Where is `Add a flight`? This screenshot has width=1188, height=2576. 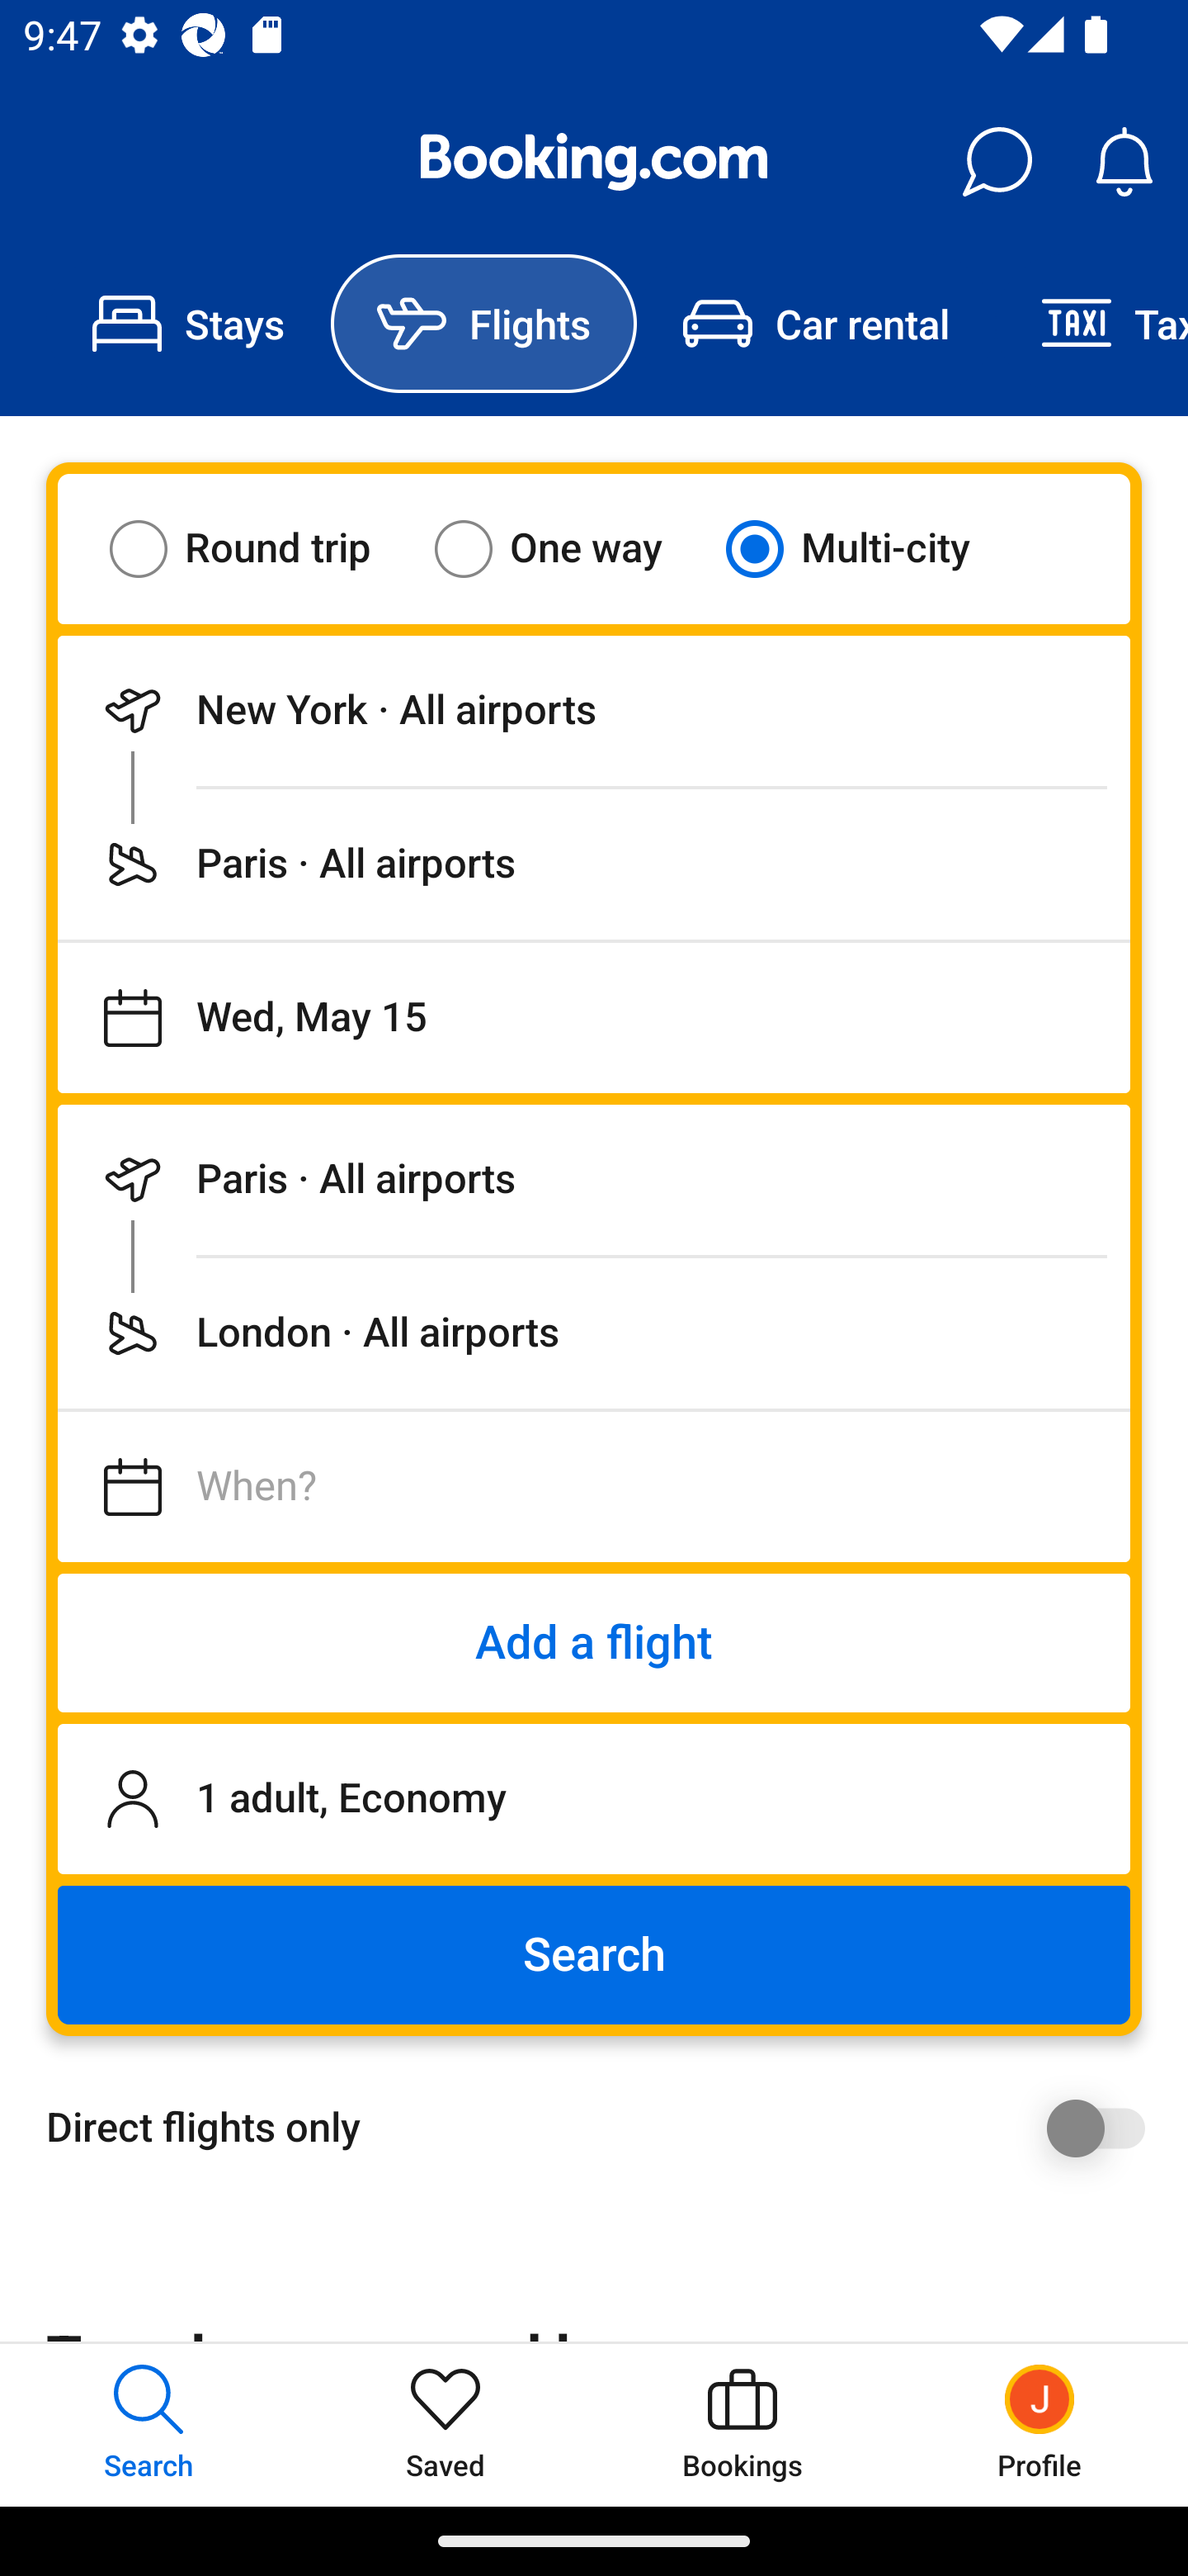 Add a flight is located at coordinates (594, 1643).